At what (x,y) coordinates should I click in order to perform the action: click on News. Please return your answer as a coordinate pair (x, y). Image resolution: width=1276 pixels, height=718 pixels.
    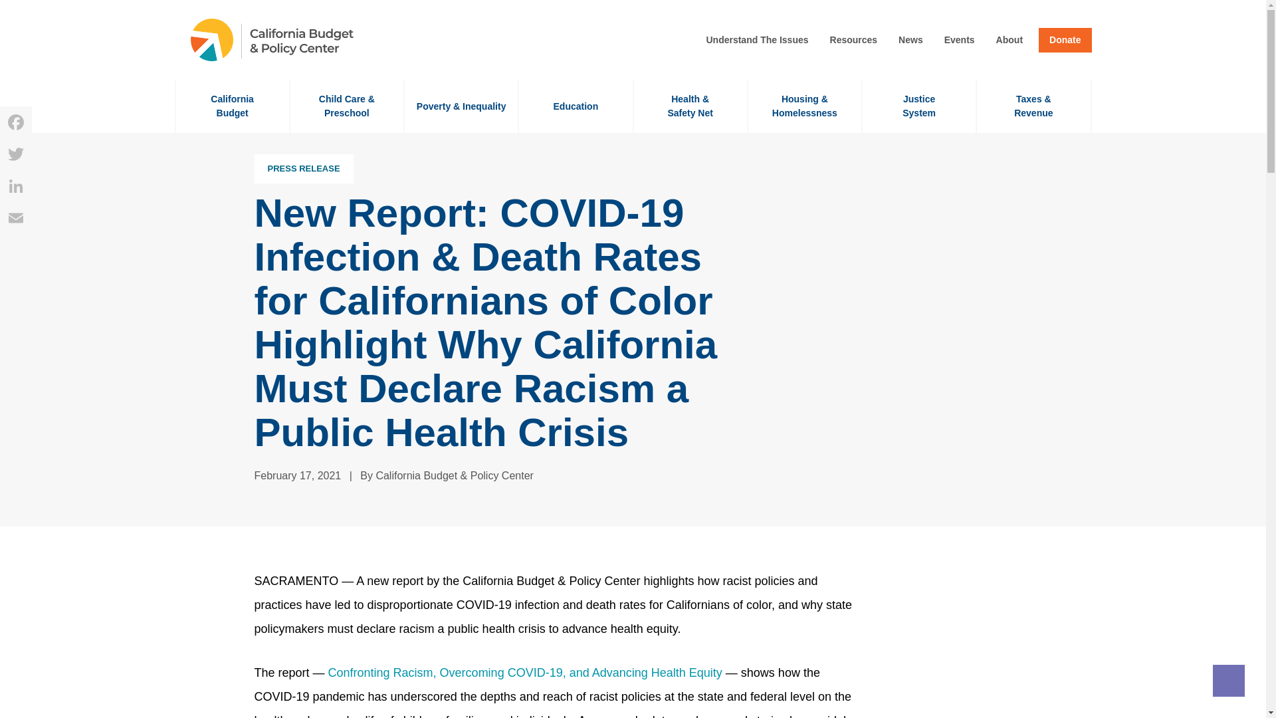
    Looking at the image, I should click on (910, 40).